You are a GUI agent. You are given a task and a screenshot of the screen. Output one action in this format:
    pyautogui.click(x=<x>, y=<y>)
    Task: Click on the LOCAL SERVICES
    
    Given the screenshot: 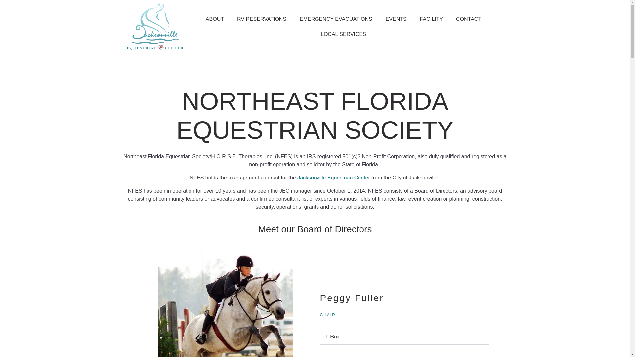 What is the action you would take?
    pyautogui.click(x=343, y=34)
    